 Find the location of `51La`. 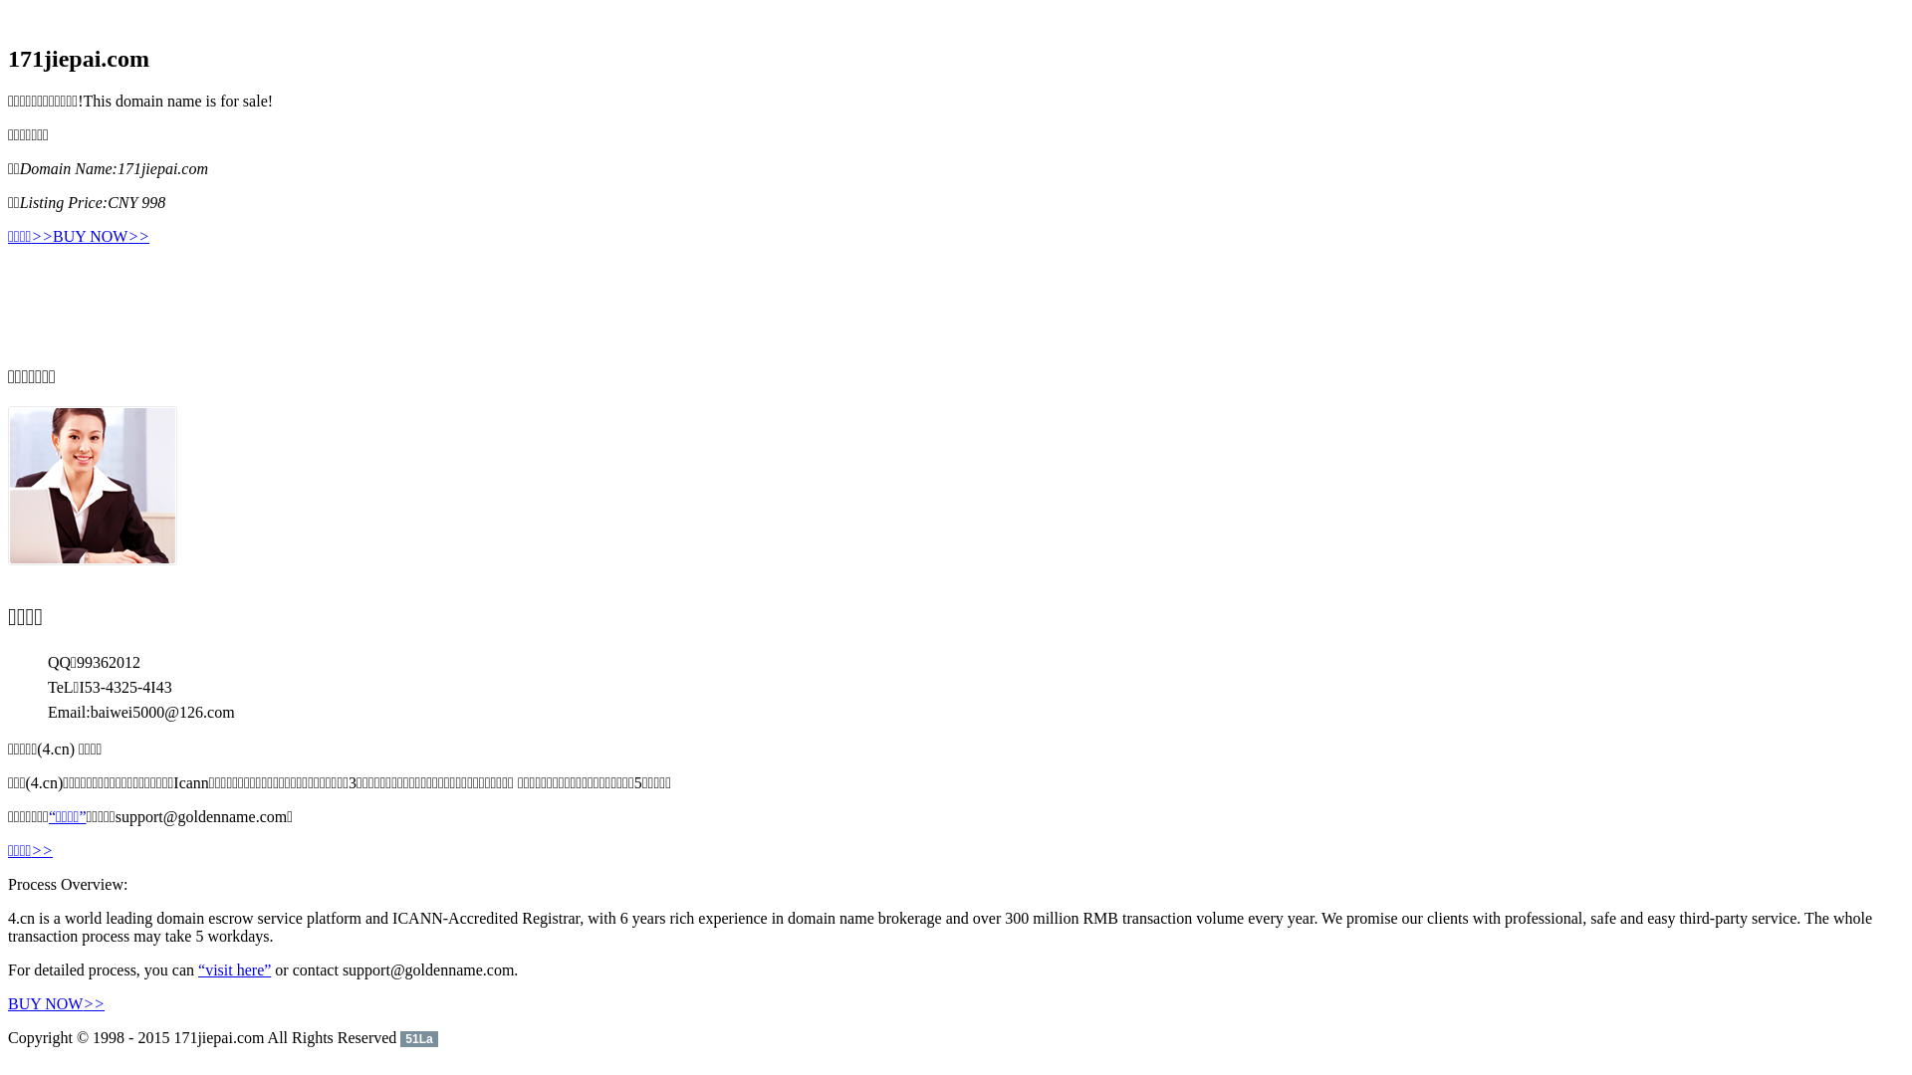

51La is located at coordinates (418, 1037).